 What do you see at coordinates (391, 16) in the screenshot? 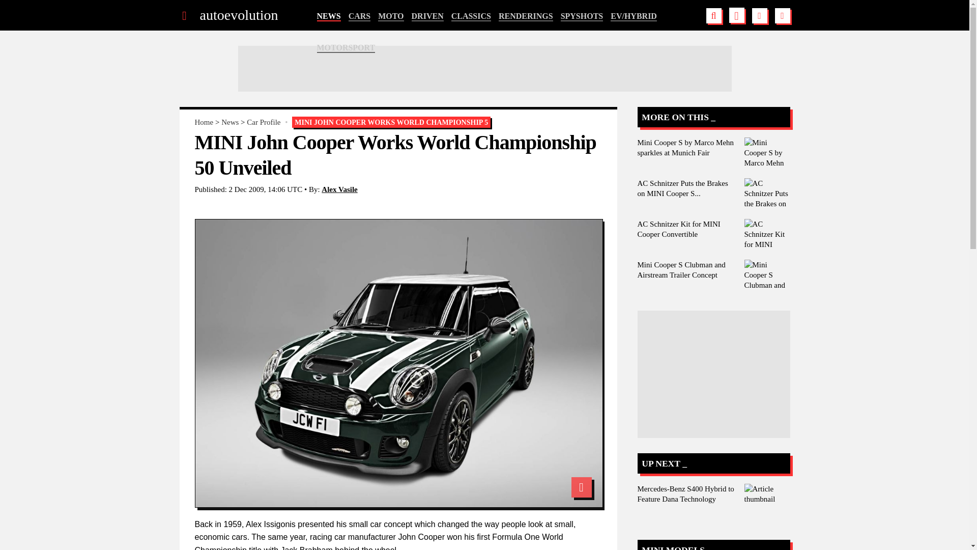
I see `MOTO` at bounding box center [391, 16].